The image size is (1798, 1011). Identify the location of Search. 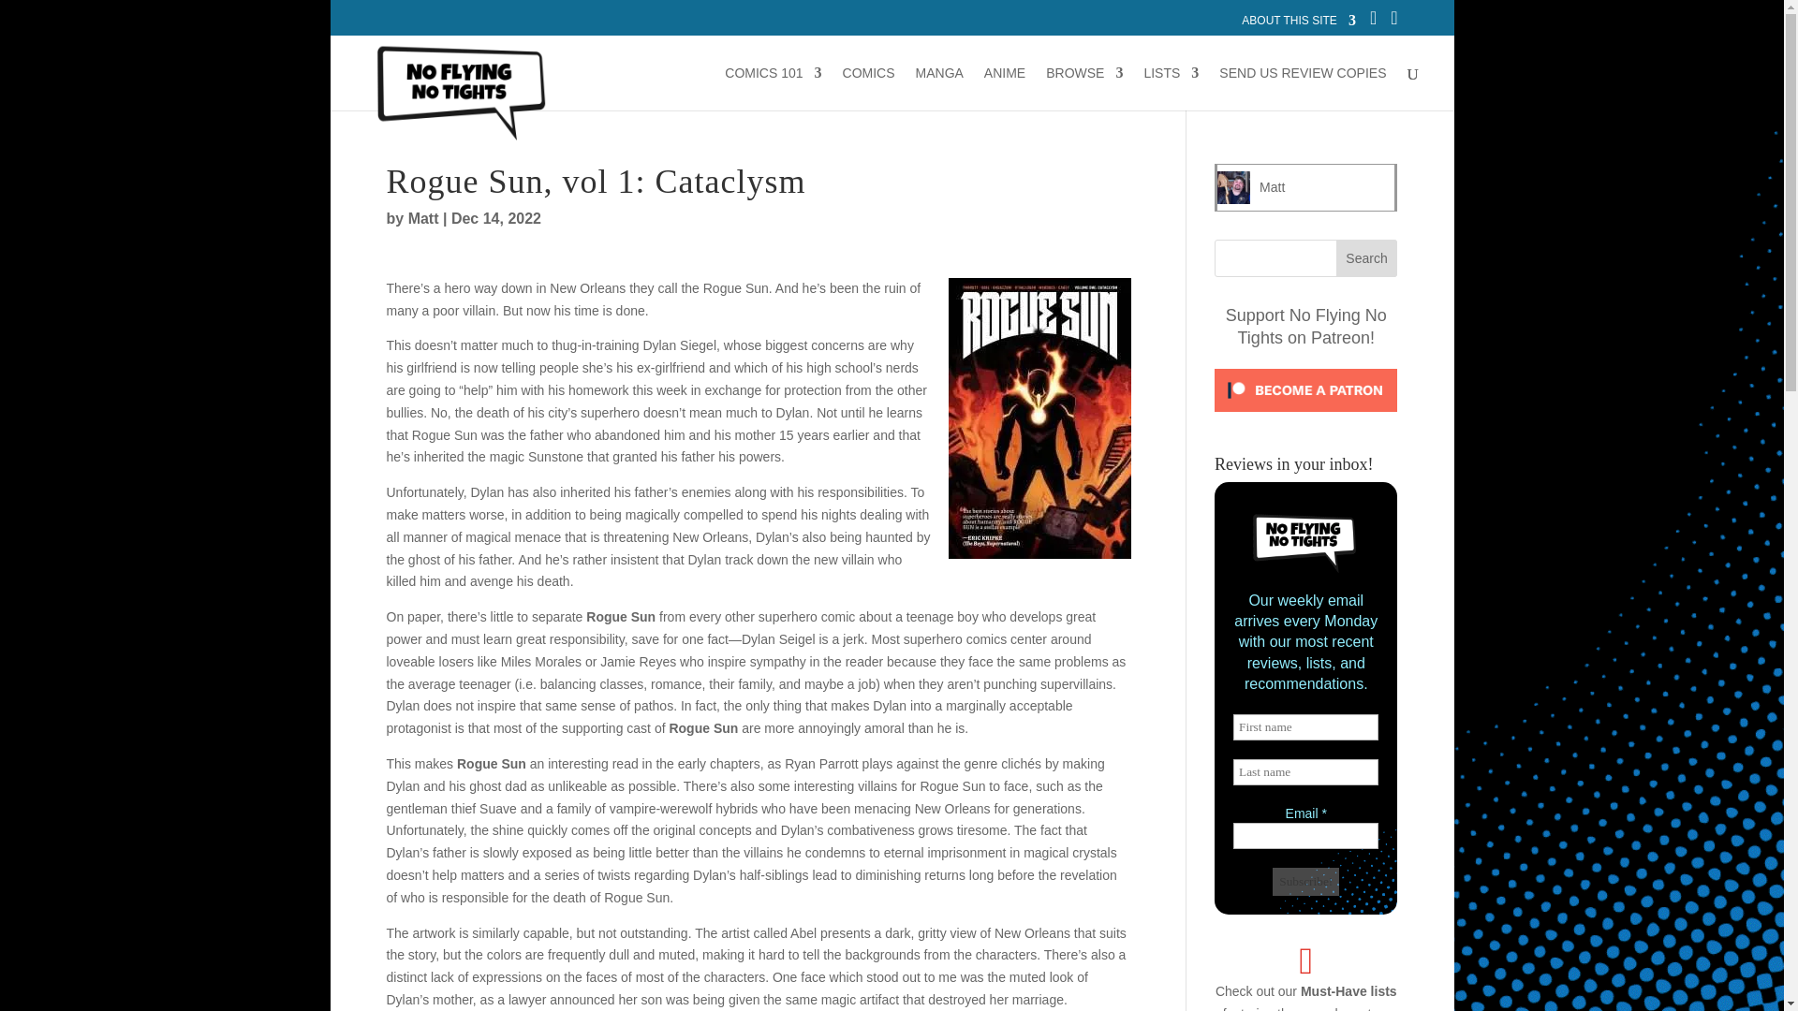
(1367, 257).